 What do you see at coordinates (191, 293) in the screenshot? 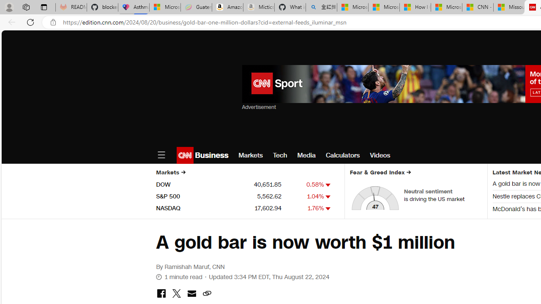
I see `Class: icon-social-email-fill` at bounding box center [191, 293].